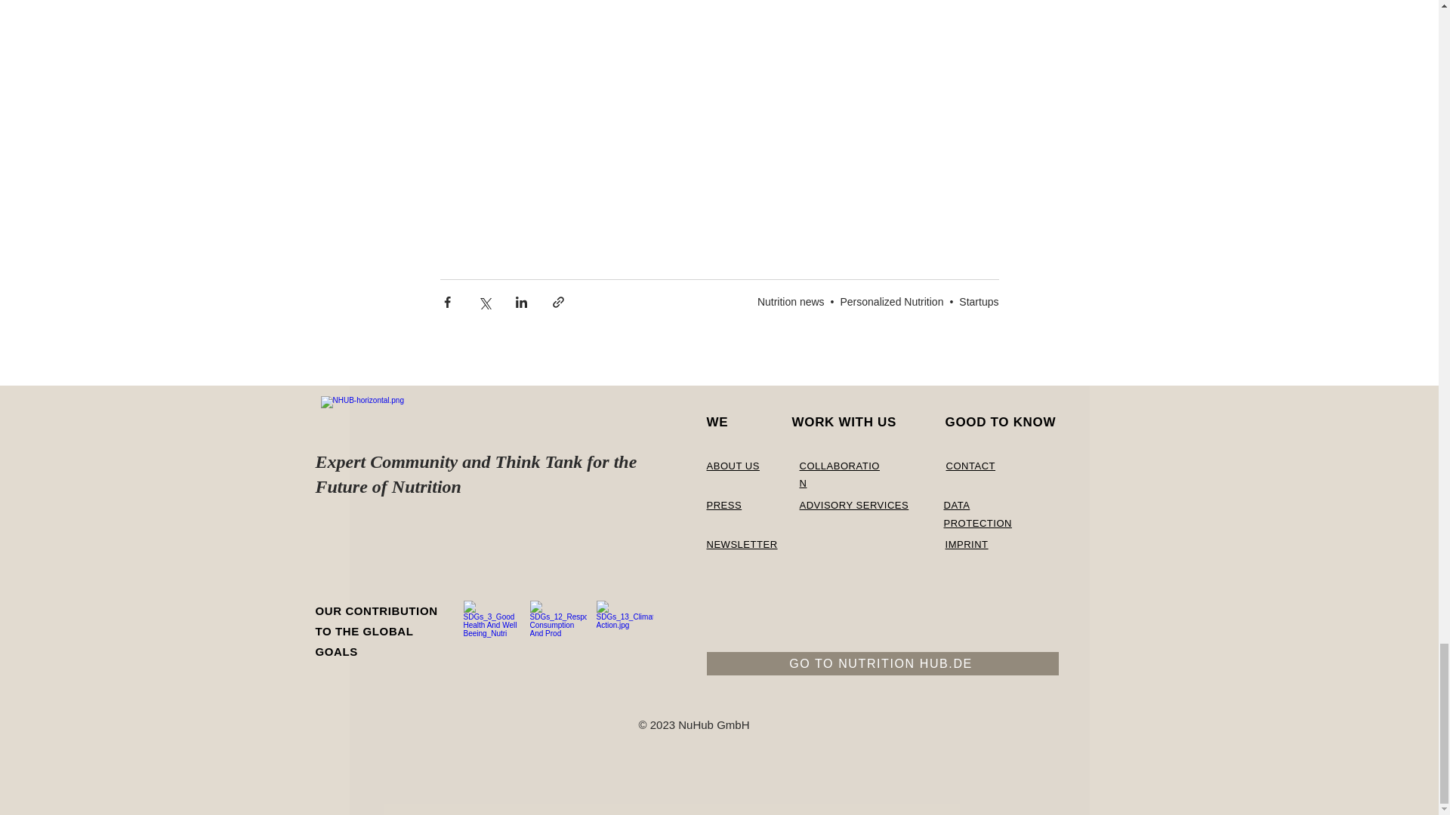 The height and width of the screenshot is (815, 1450). Describe the element at coordinates (733, 466) in the screenshot. I see `ABOUT US` at that location.